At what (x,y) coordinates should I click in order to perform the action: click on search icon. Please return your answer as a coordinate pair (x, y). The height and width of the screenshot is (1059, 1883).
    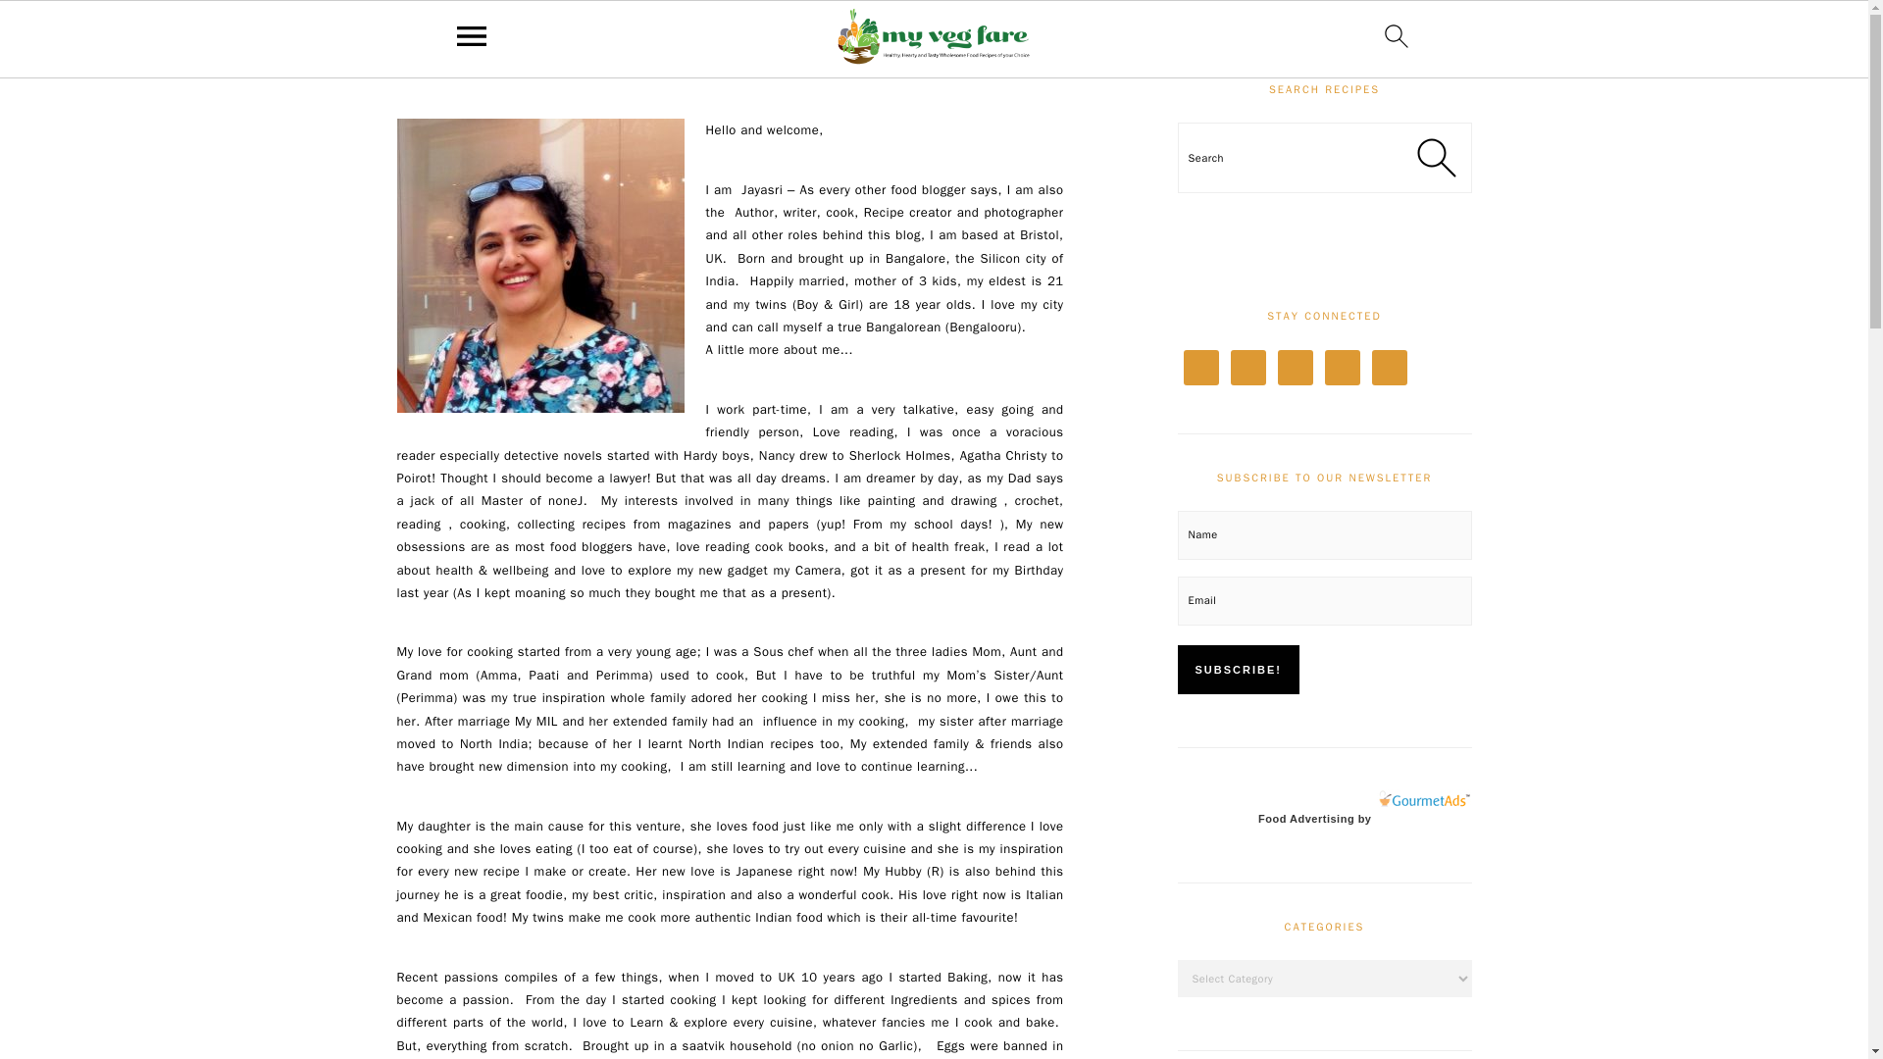
    Looking at the image, I should click on (1397, 35).